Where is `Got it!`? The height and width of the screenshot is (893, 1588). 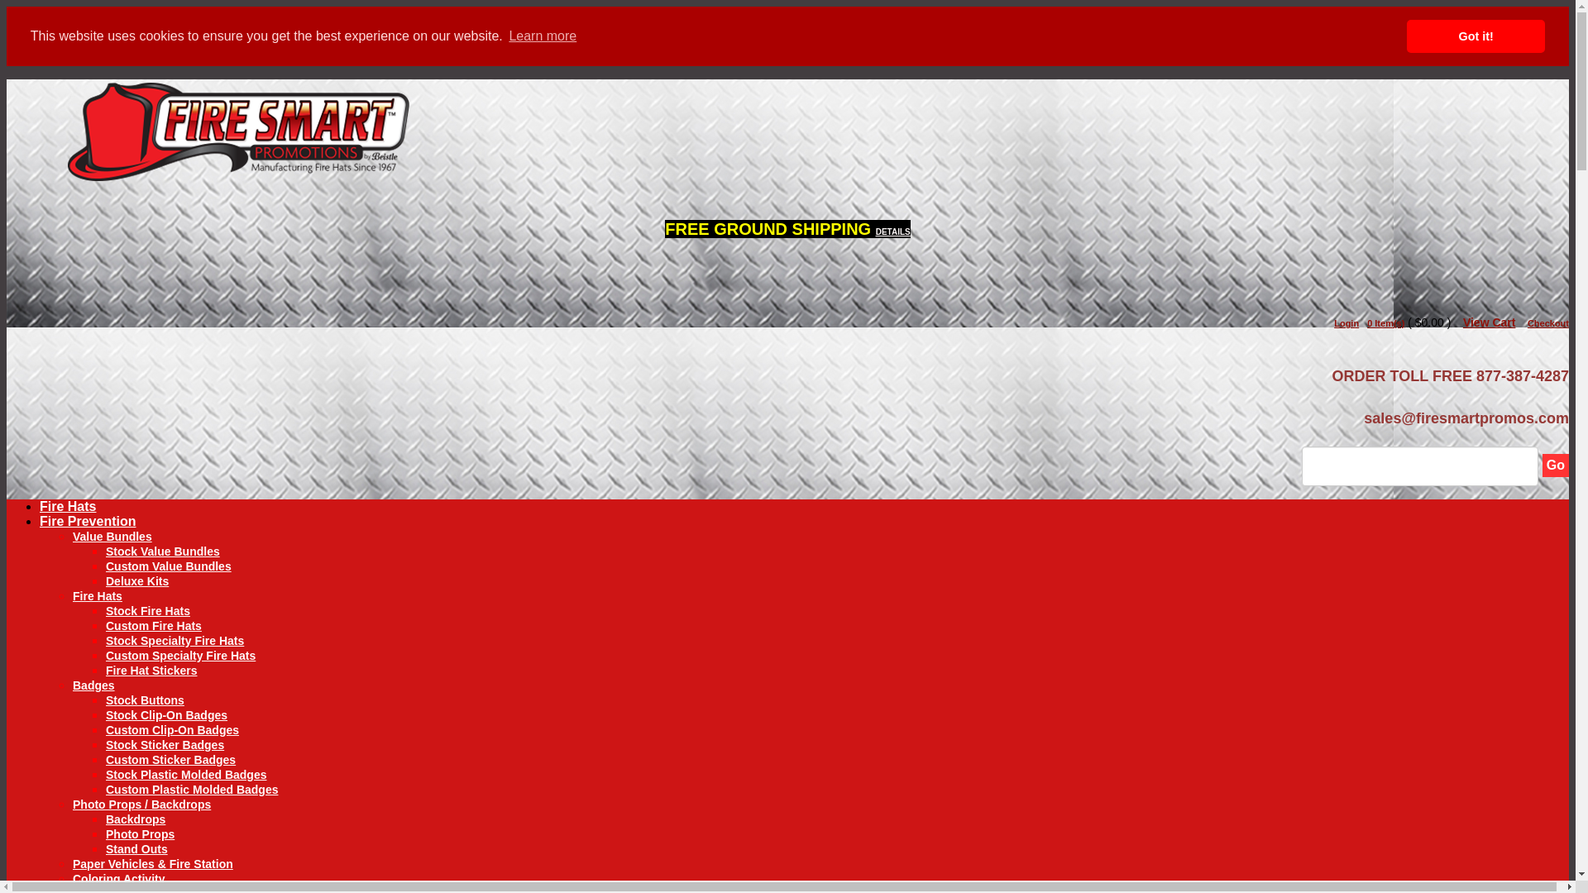 Got it! is located at coordinates (1476, 36).